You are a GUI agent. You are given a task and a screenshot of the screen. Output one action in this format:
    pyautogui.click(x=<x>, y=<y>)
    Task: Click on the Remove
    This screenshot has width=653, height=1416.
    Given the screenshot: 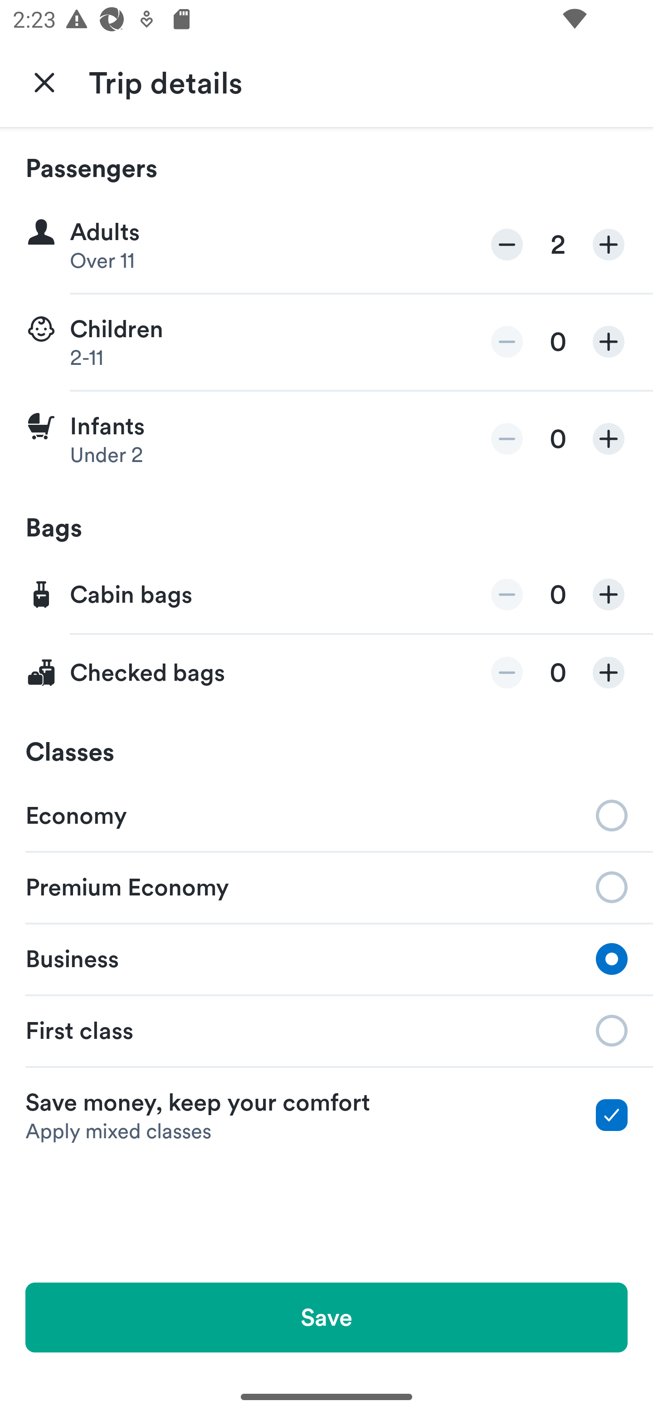 What is the action you would take?
    pyautogui.click(x=507, y=438)
    